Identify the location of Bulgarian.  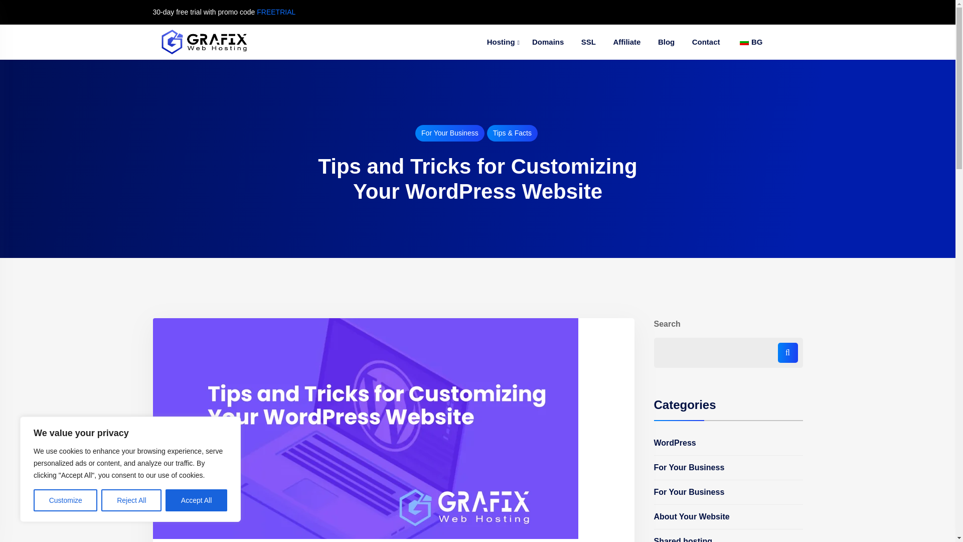
(744, 42).